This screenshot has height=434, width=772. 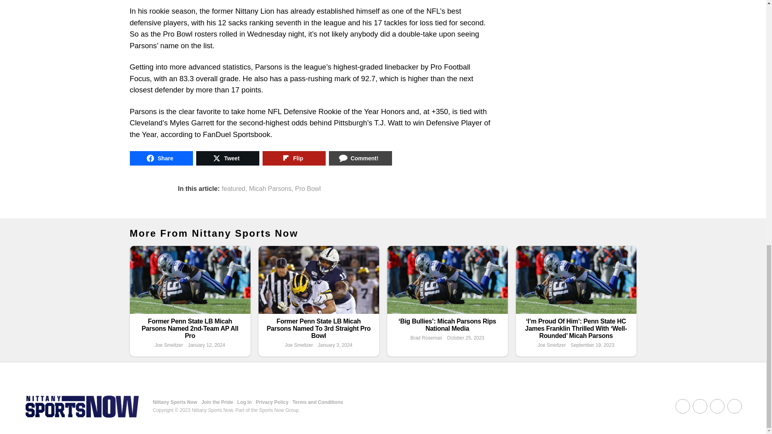 I want to click on Share on Tweet, so click(x=228, y=158).